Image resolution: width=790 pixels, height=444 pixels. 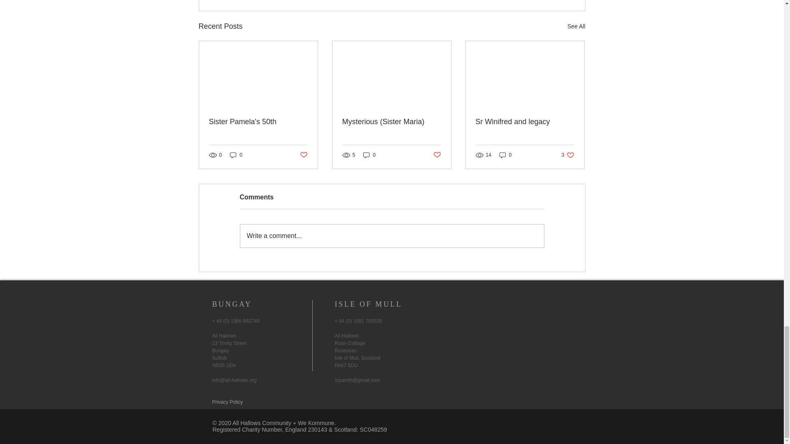 What do you see at coordinates (236, 155) in the screenshot?
I see `0` at bounding box center [236, 155].